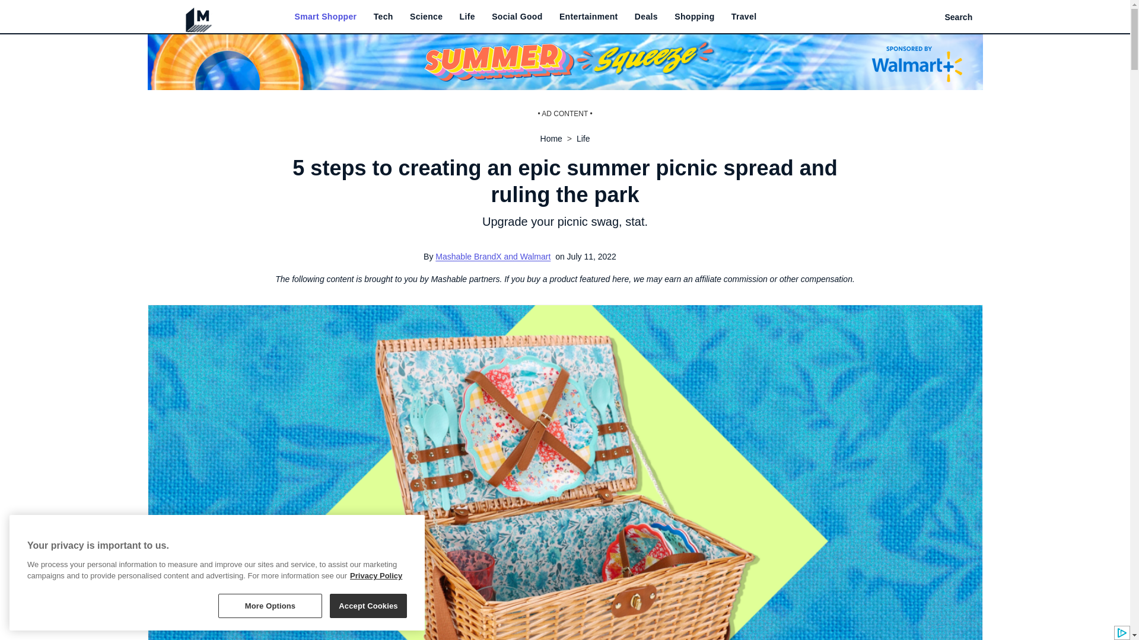 The height and width of the screenshot is (640, 1139). What do you see at coordinates (517, 17) in the screenshot?
I see `Social Good` at bounding box center [517, 17].